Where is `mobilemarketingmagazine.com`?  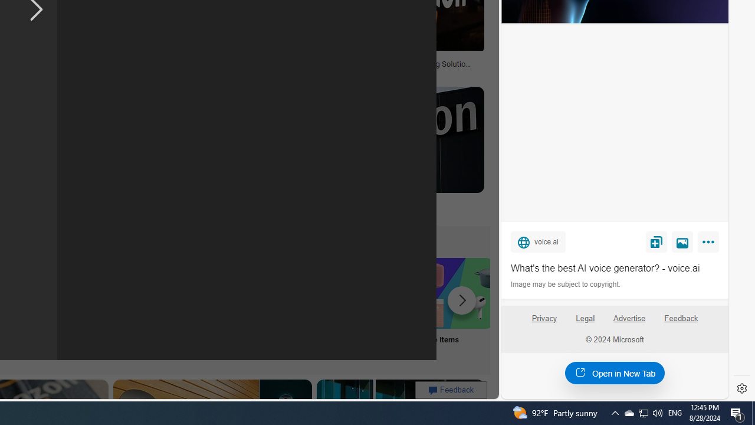 mobilemarketingmagazine.com is located at coordinates (339, 72).